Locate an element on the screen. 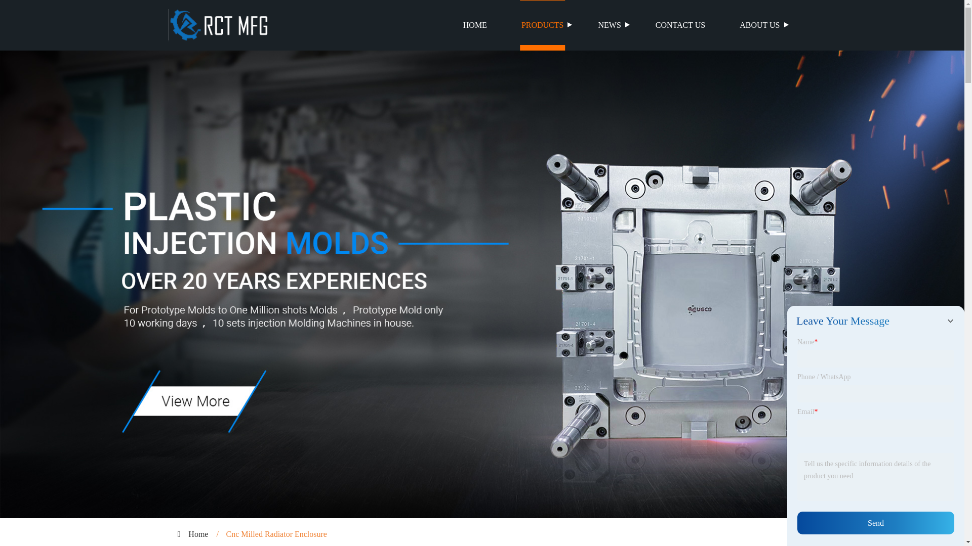  PRODUCTS is located at coordinates (543, 25).